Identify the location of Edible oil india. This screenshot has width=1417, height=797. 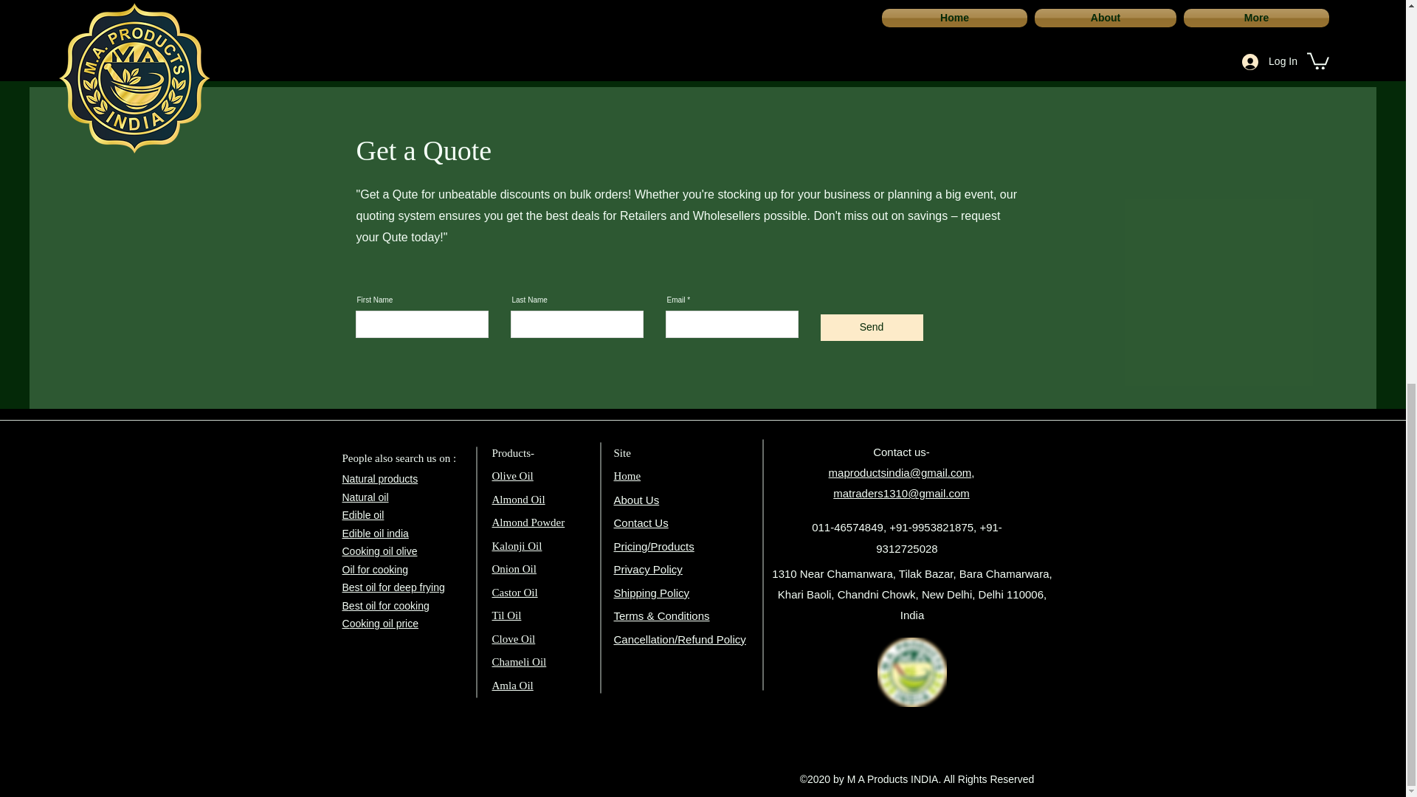
(376, 533).